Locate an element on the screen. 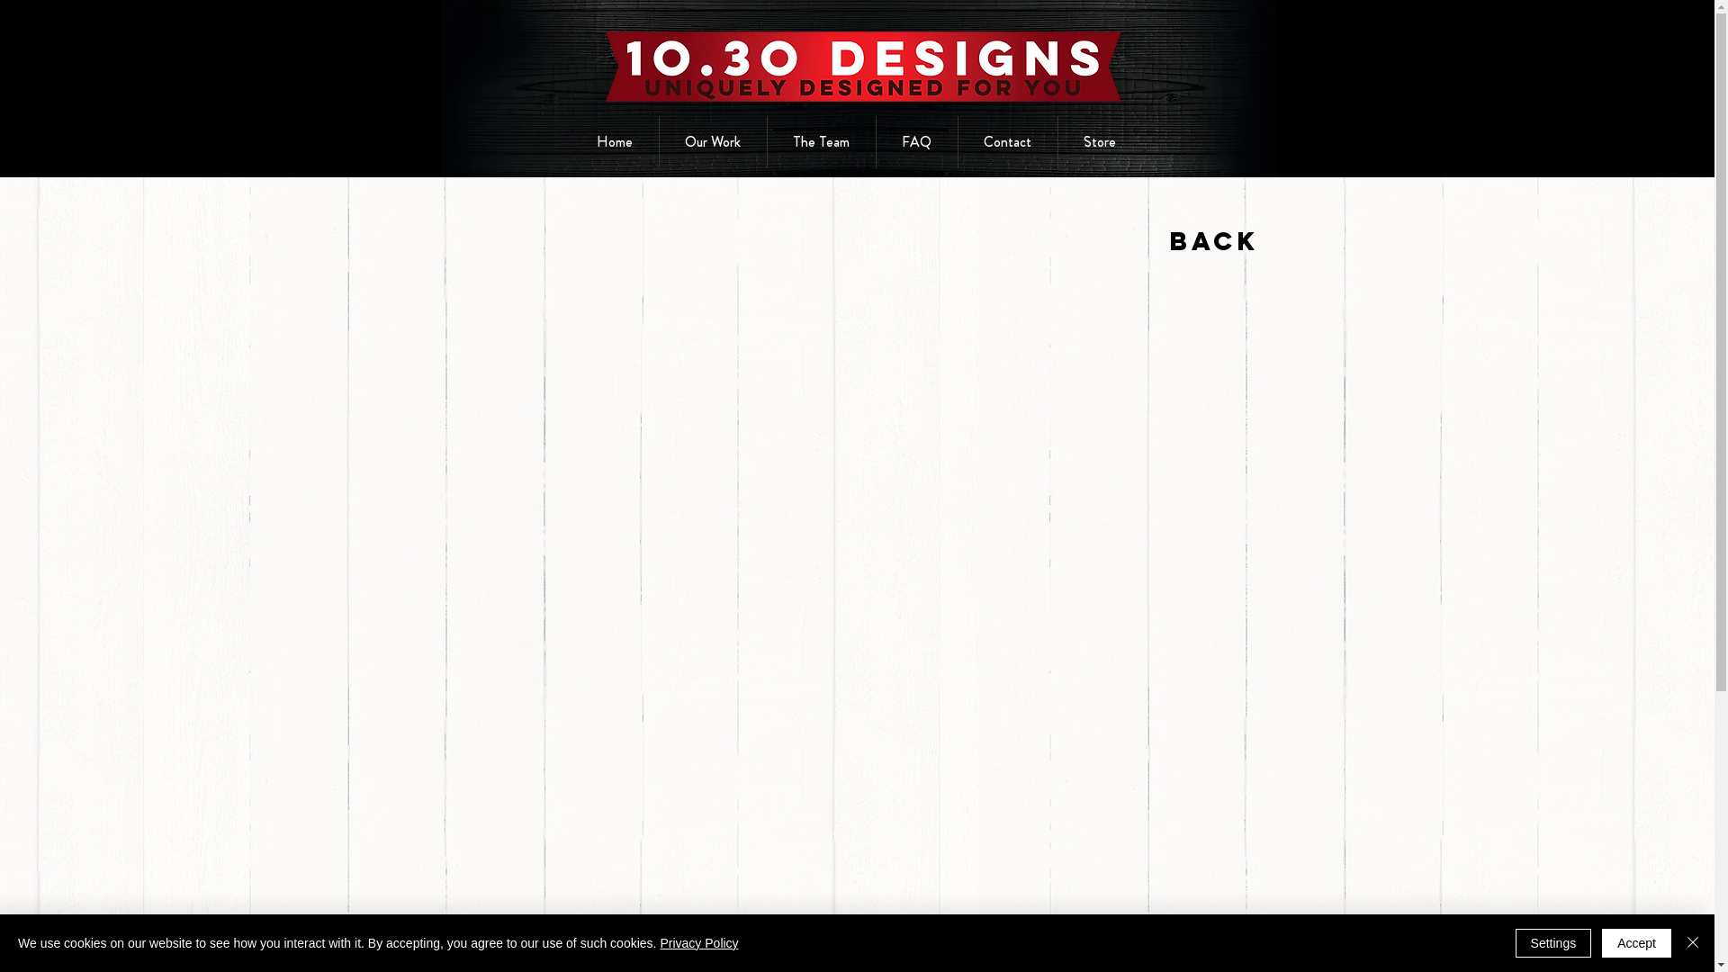 The width and height of the screenshot is (1728, 972). Accept is located at coordinates (1636, 943).